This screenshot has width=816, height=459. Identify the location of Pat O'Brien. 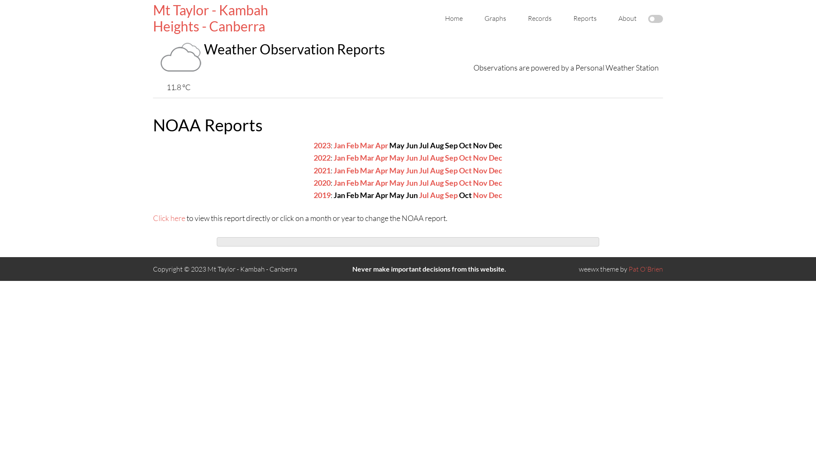
(646, 269).